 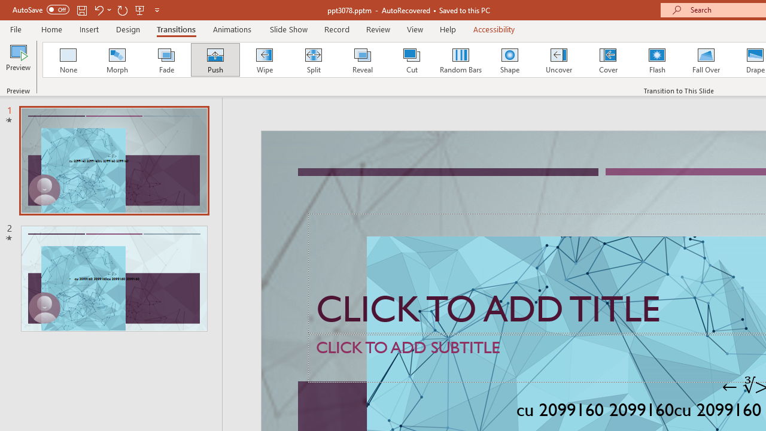 What do you see at coordinates (313, 60) in the screenshot?
I see `Split` at bounding box center [313, 60].